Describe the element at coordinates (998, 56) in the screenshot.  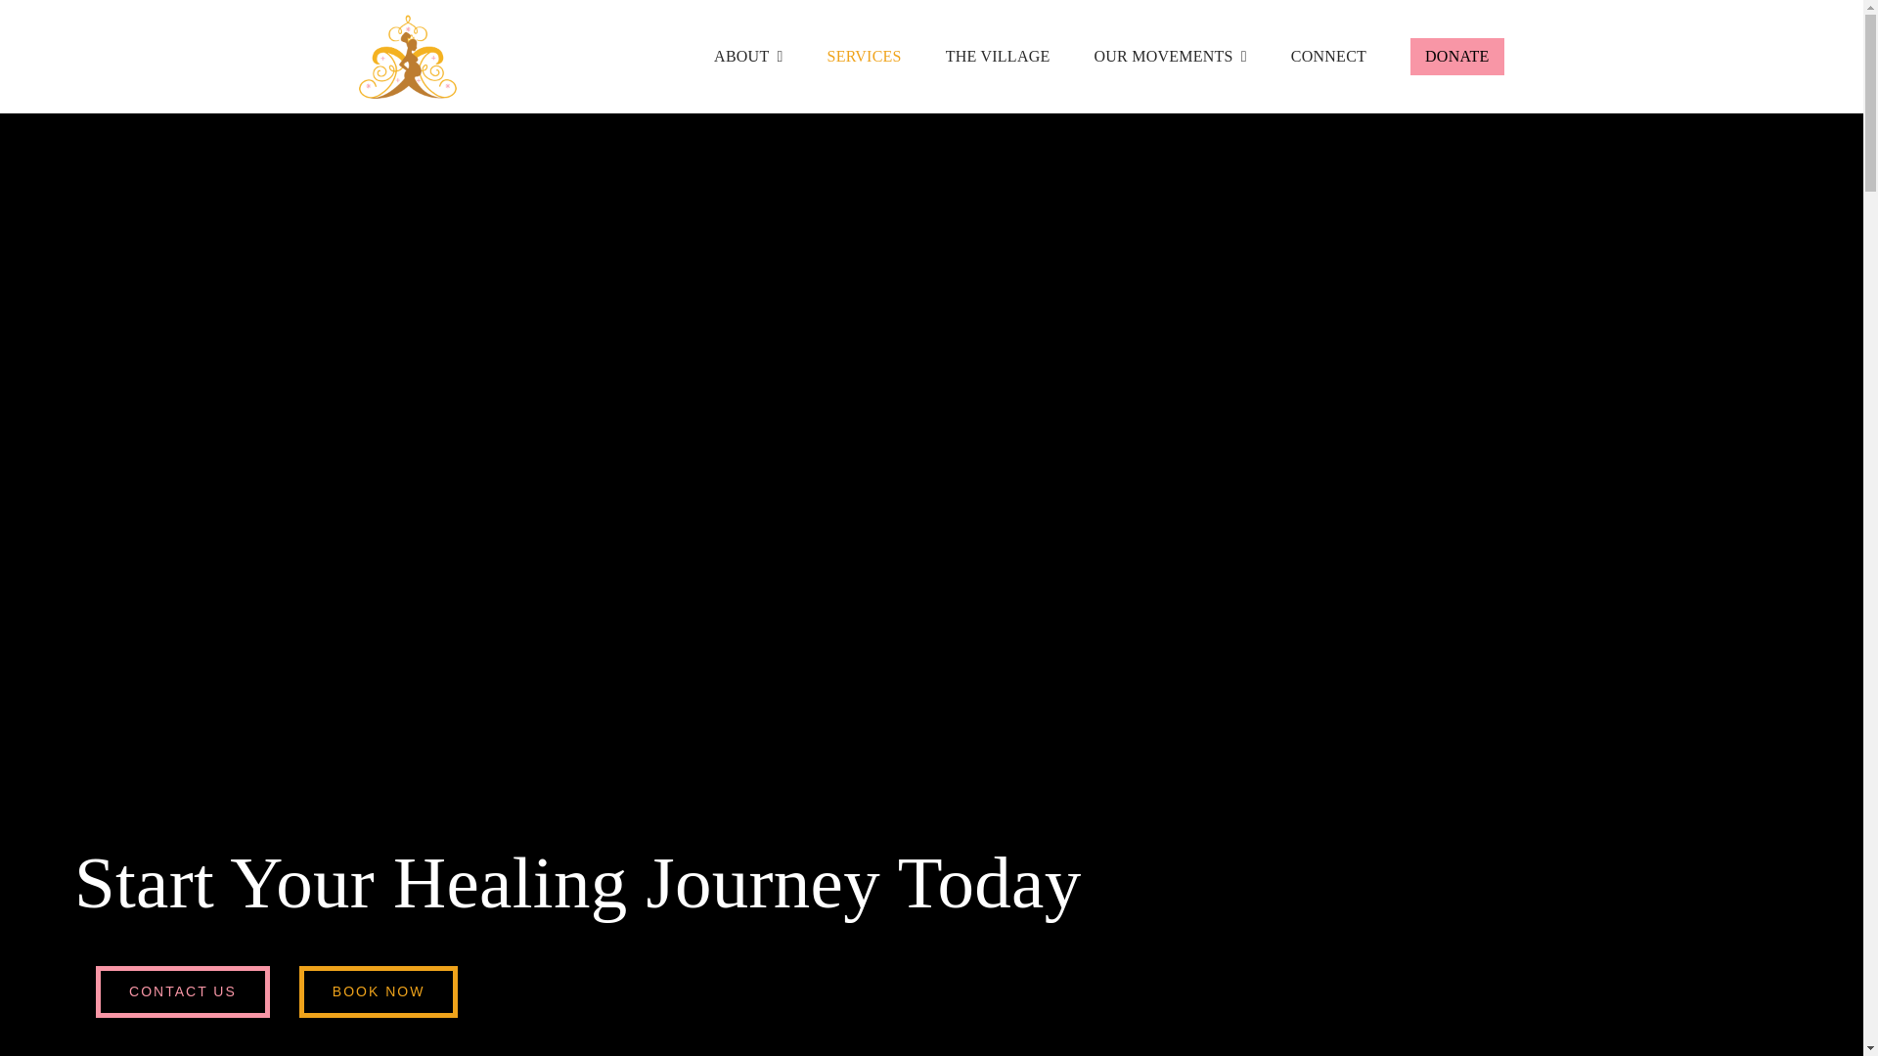
I see `THE VILLAGE` at that location.